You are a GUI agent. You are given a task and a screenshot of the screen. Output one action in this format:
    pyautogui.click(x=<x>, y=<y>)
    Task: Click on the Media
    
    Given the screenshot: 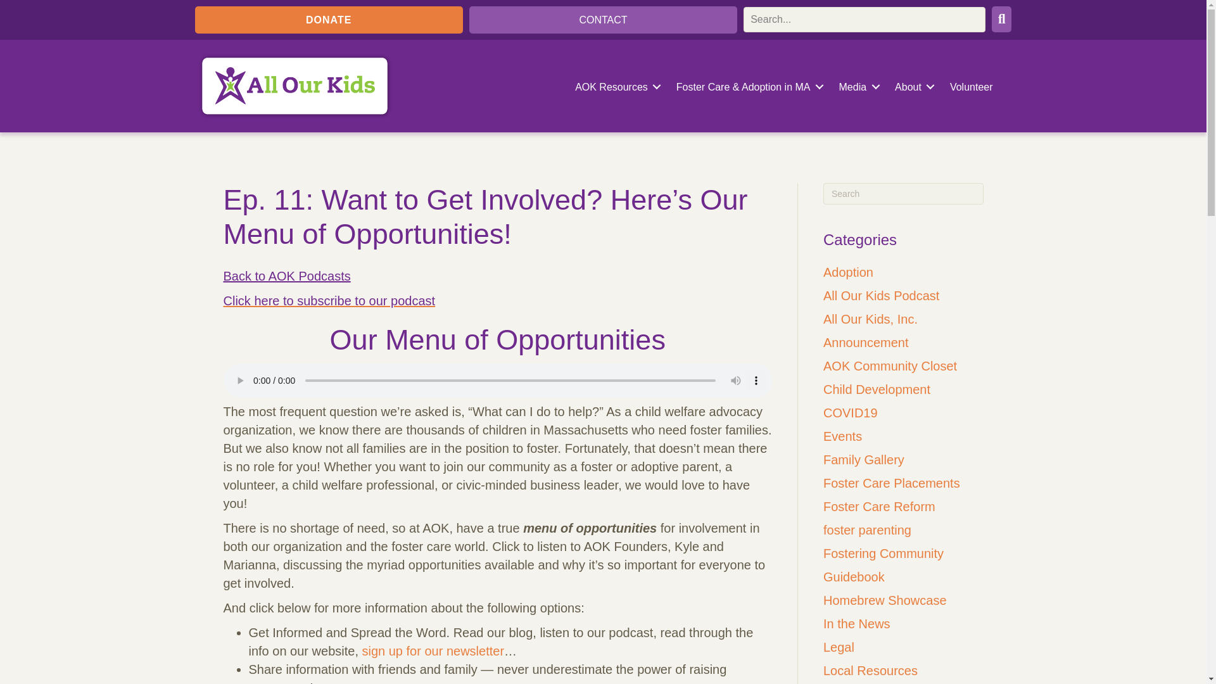 What is the action you would take?
    pyautogui.click(x=857, y=87)
    